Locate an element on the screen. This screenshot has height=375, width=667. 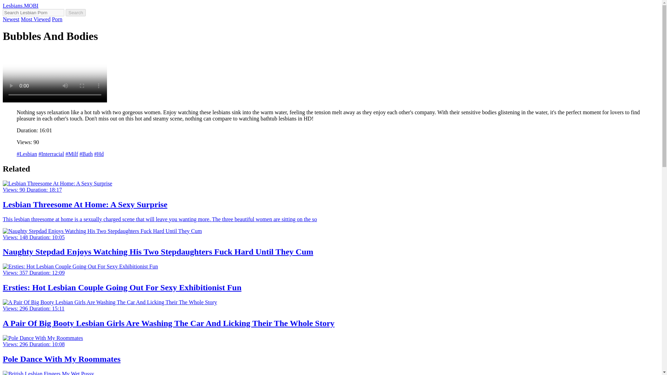
Porn is located at coordinates (57, 19).